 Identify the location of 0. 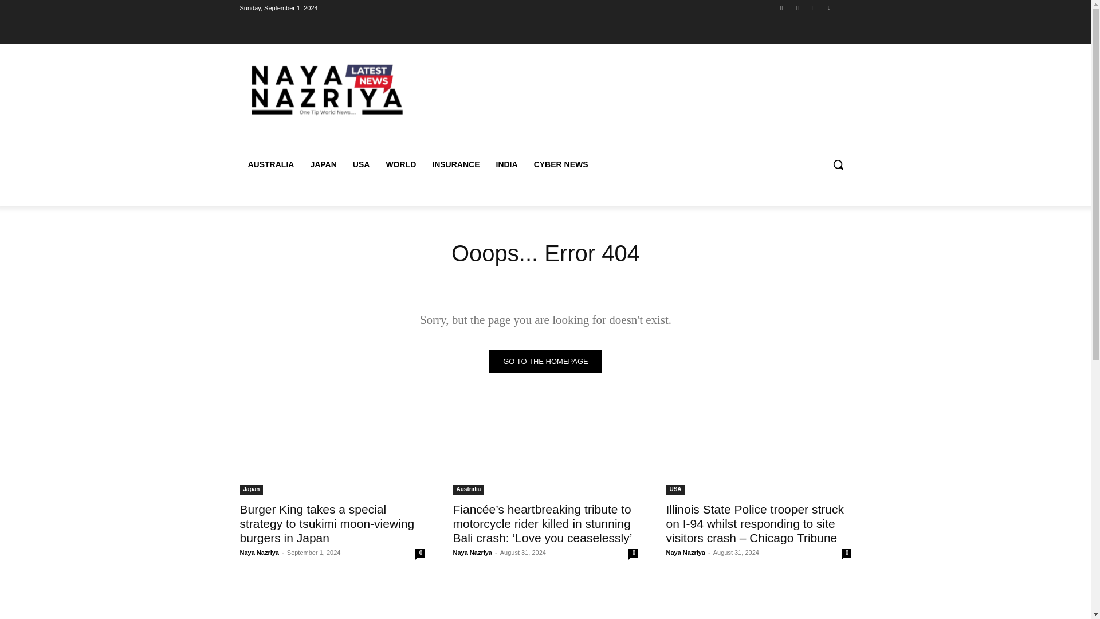
(846, 553).